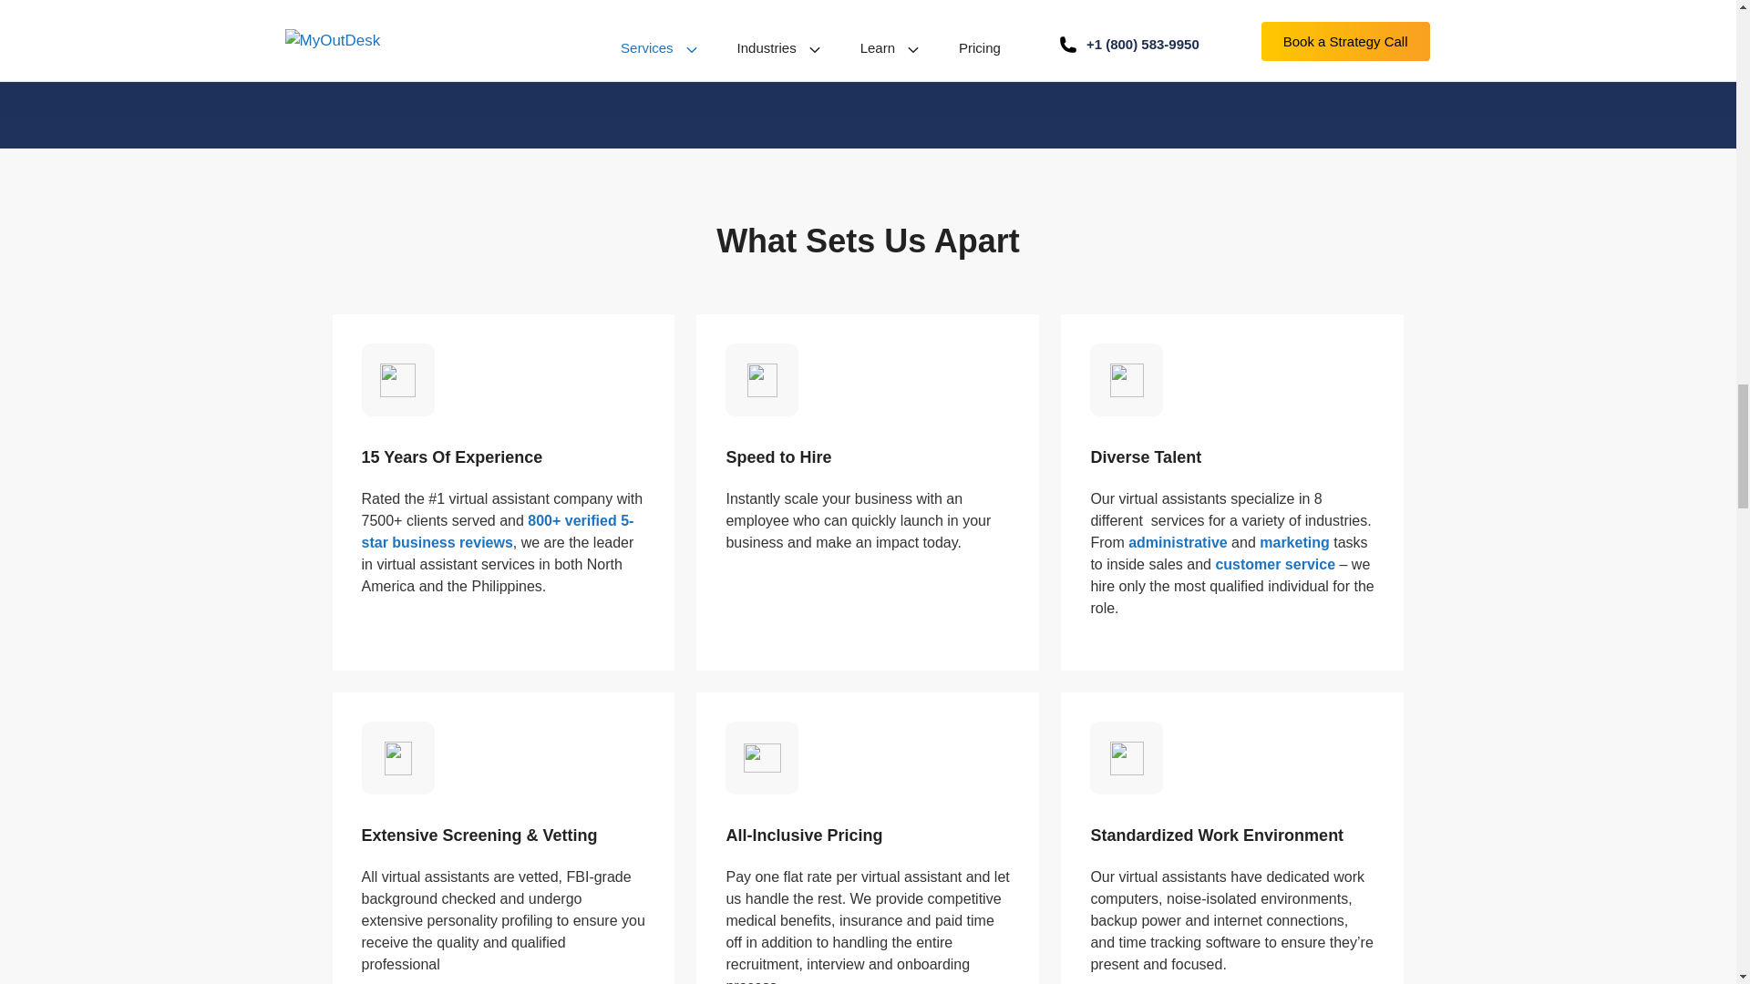 This screenshot has height=984, width=1750. Describe the element at coordinates (762, 380) in the screenshot. I see `image-1` at that location.